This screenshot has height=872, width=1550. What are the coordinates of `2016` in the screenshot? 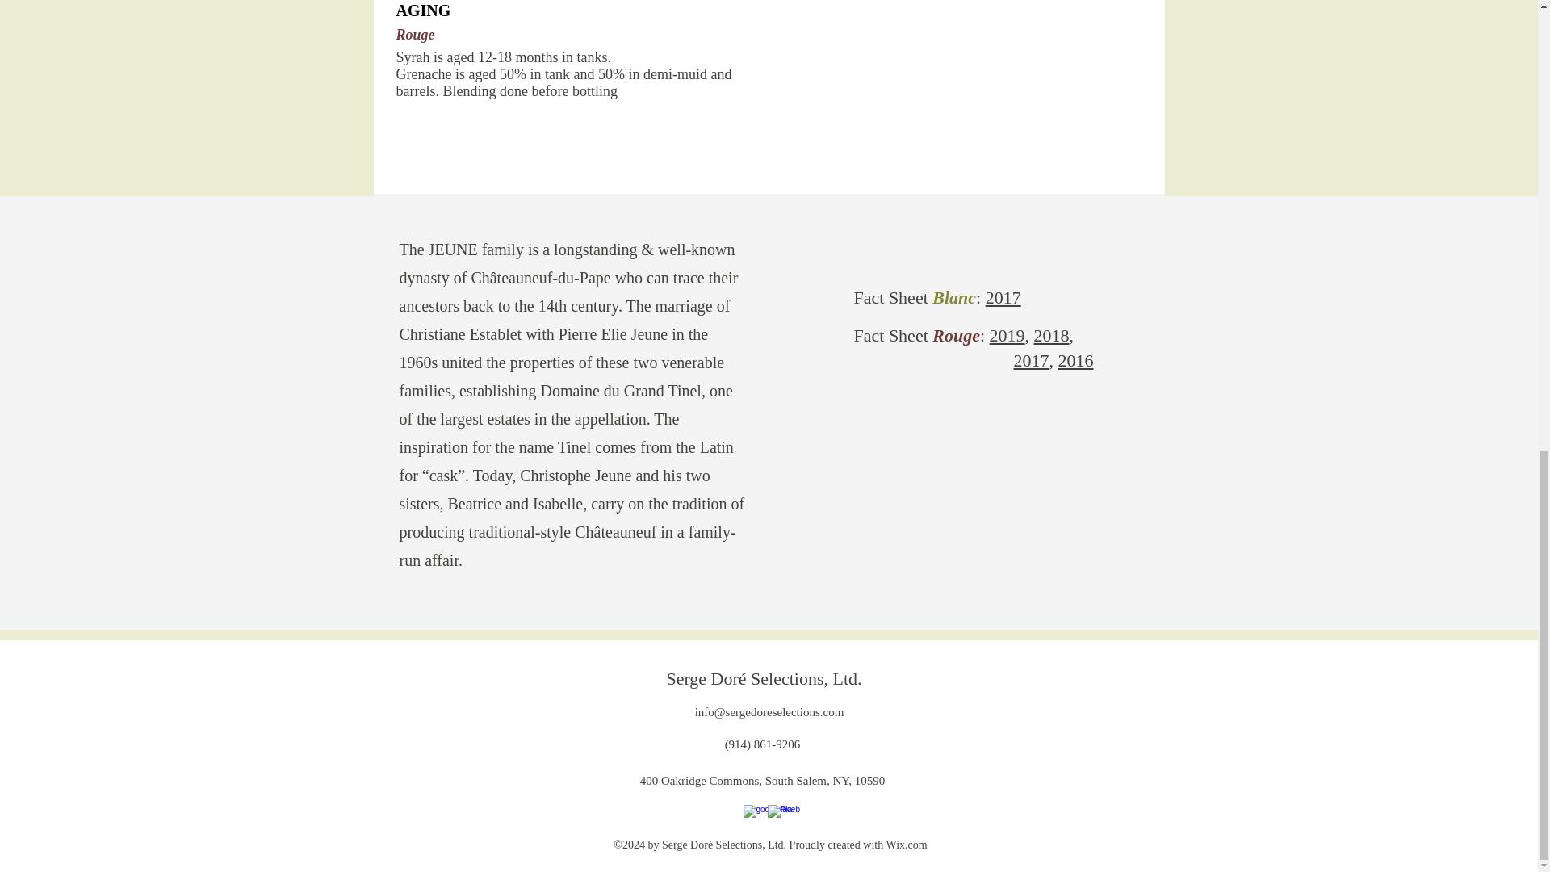 It's located at (1075, 360).